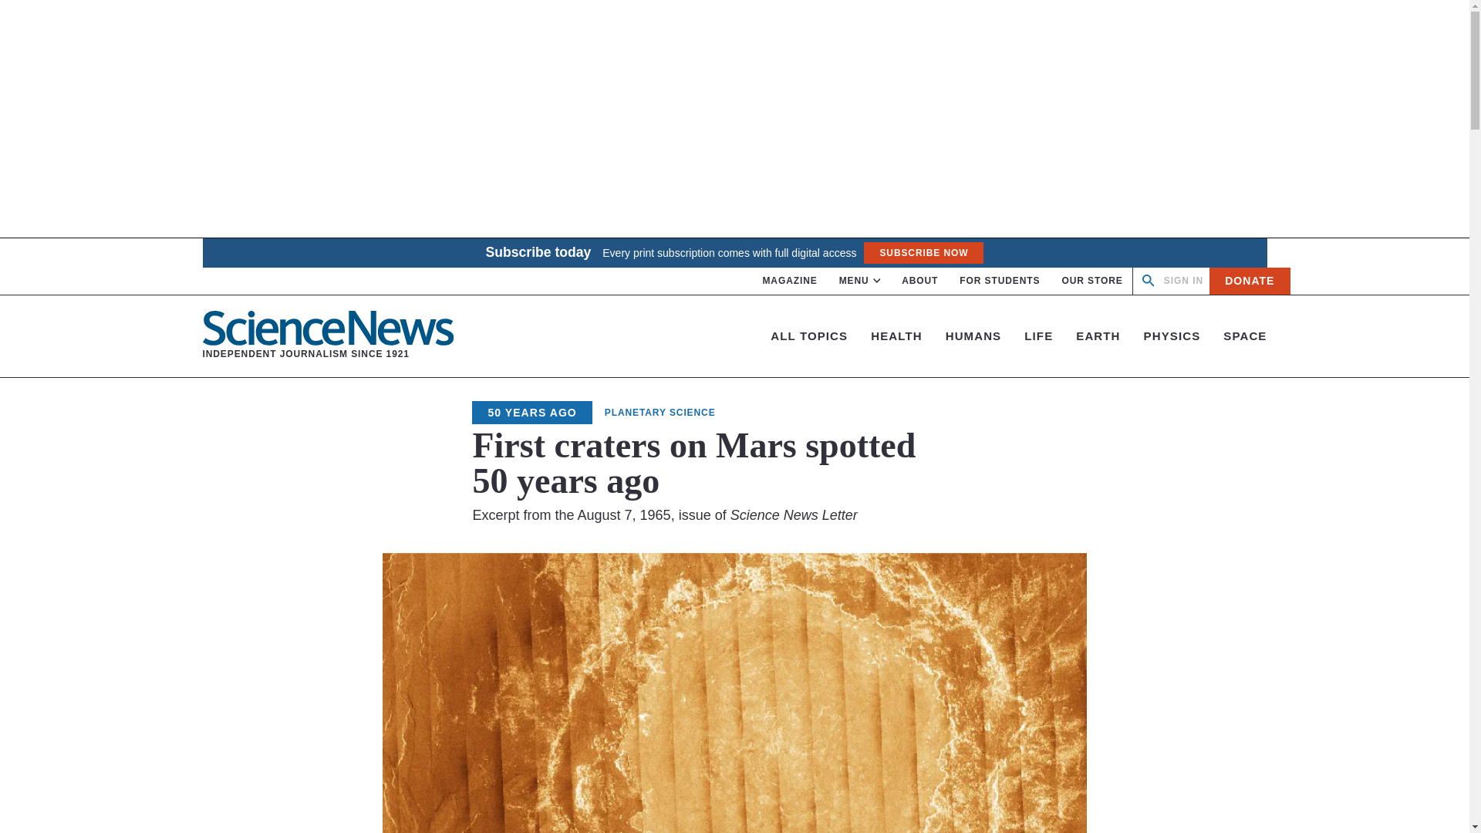  What do you see at coordinates (1092, 281) in the screenshot?
I see `ALL TOPICS` at bounding box center [1092, 281].